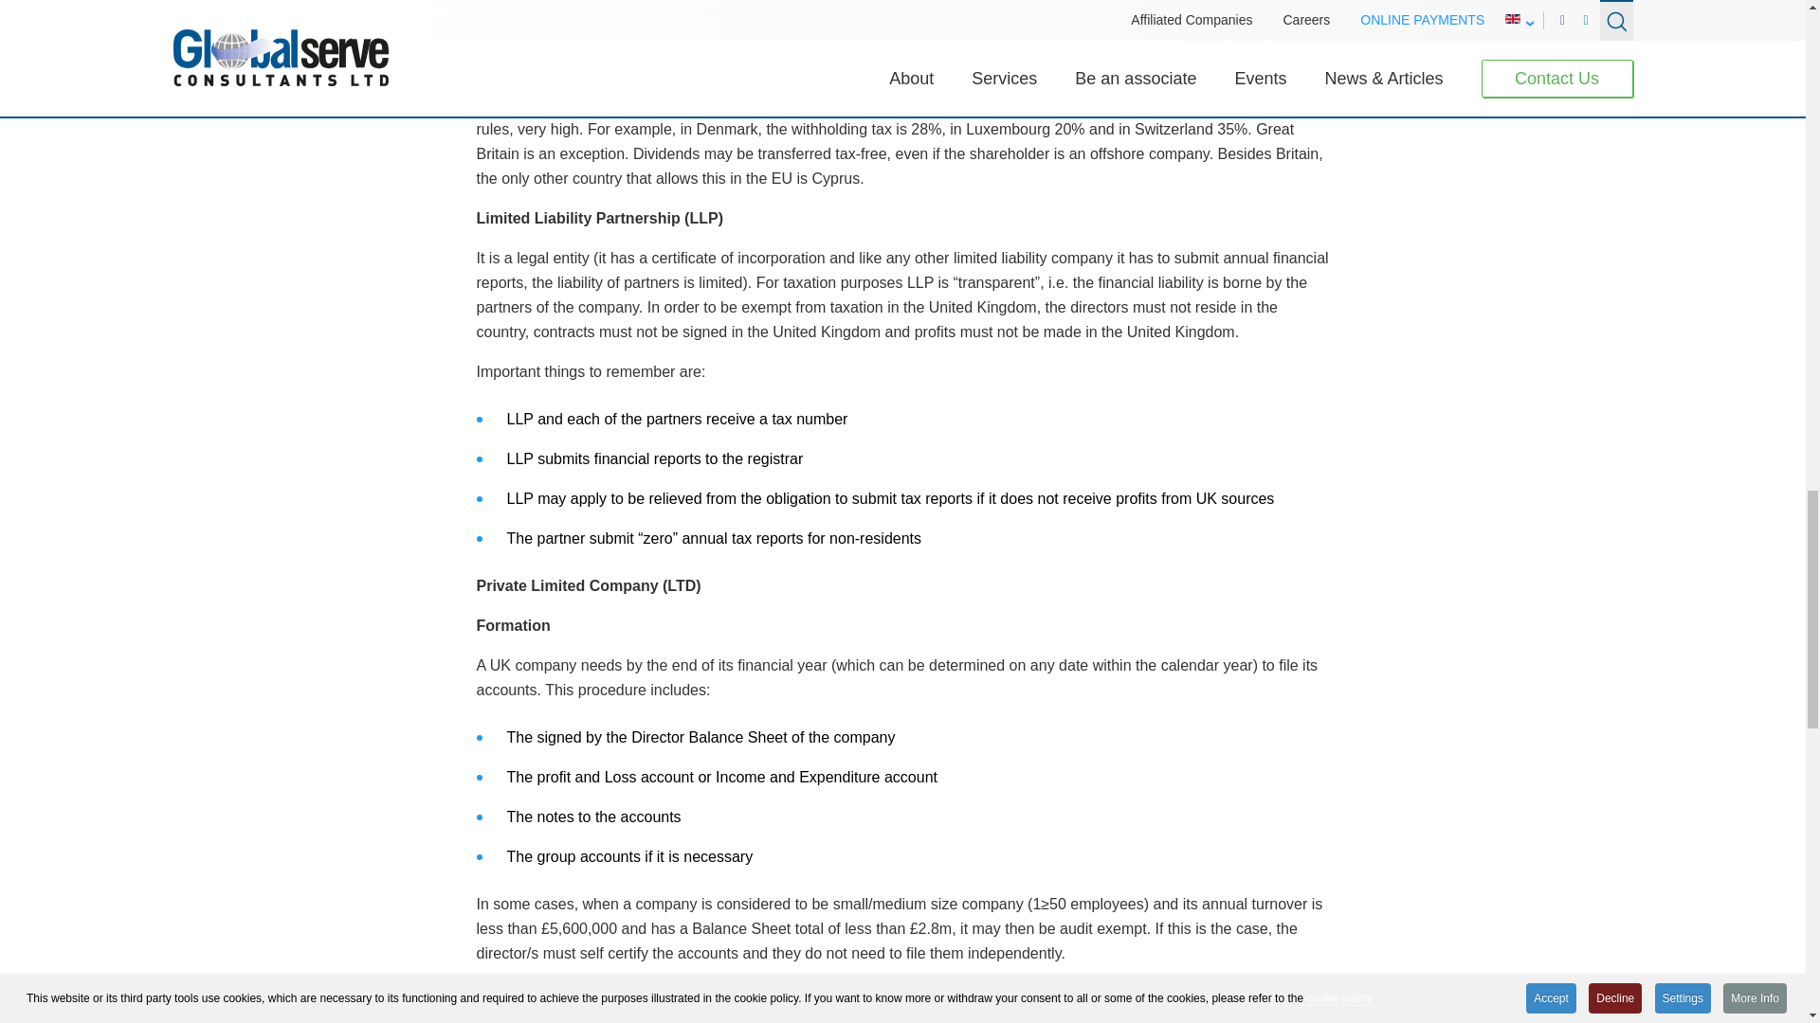 The width and height of the screenshot is (1820, 1023). Describe the element at coordinates (537, 996) in the screenshot. I see `LinkedIn` at that location.